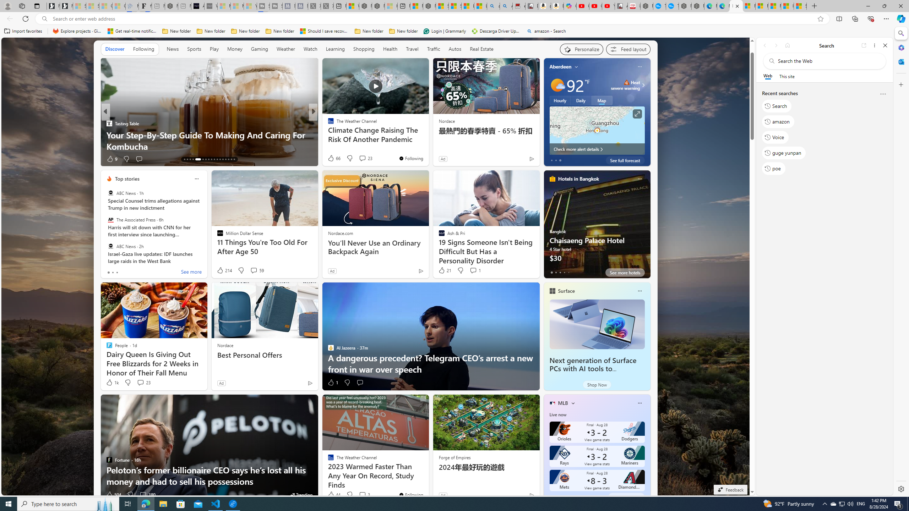  What do you see at coordinates (143, 495) in the screenshot?
I see `View comments 180 Comment` at bounding box center [143, 495].